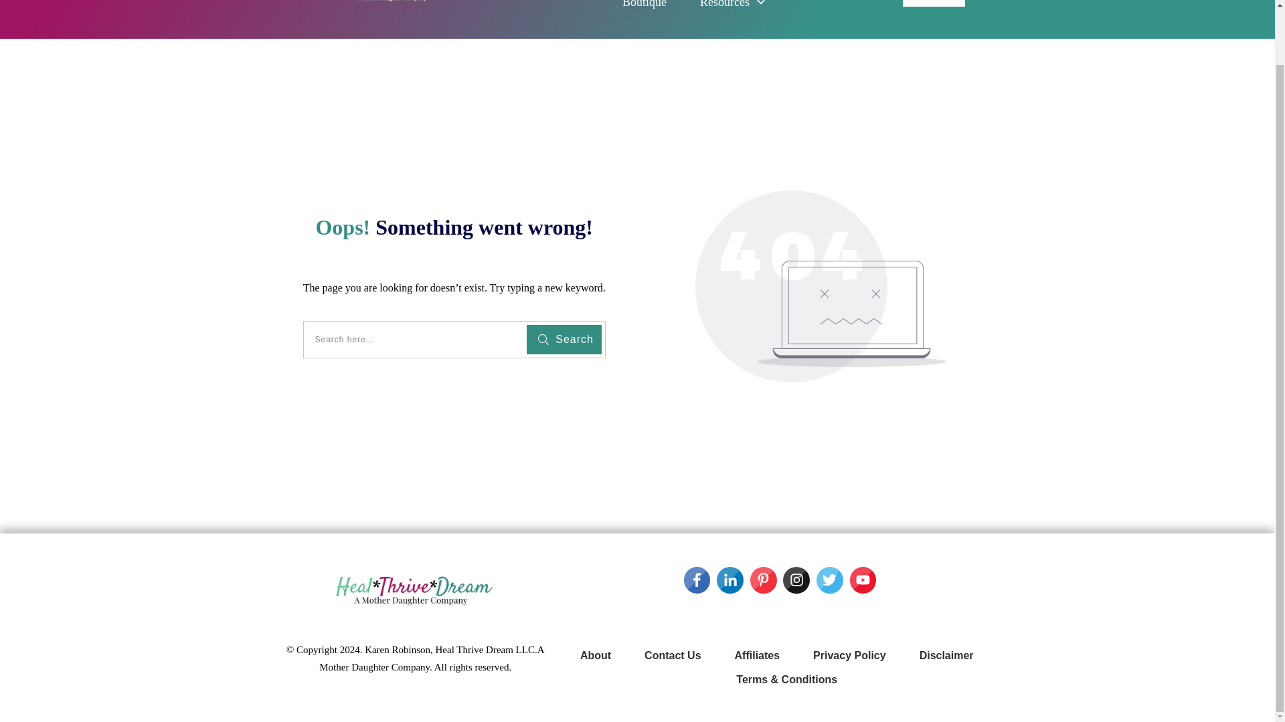  I want to click on Contact Us, so click(672, 655).